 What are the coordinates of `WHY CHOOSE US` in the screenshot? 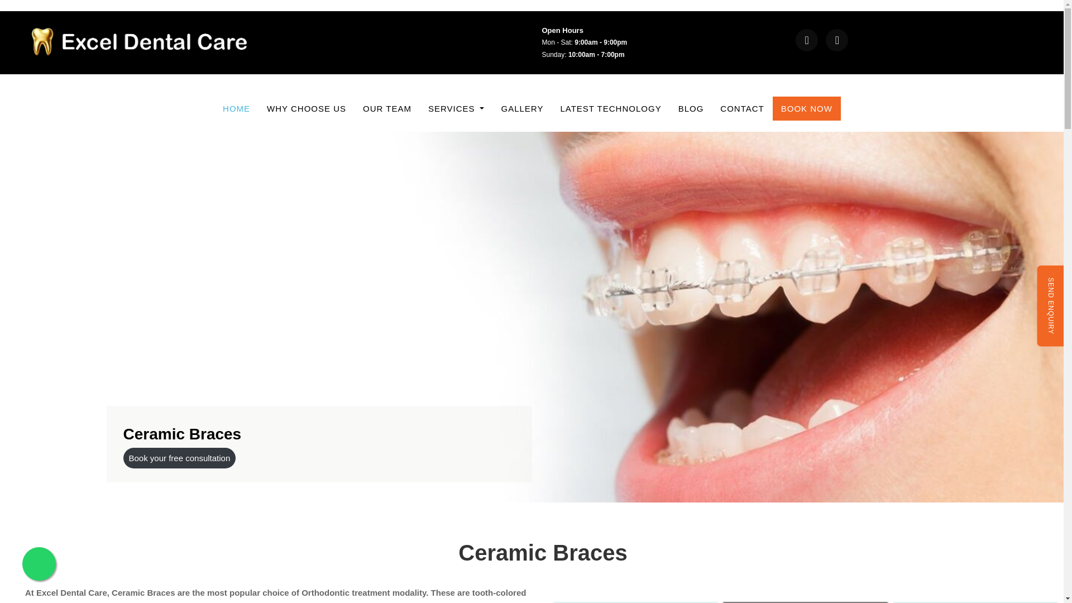 It's located at (306, 108).